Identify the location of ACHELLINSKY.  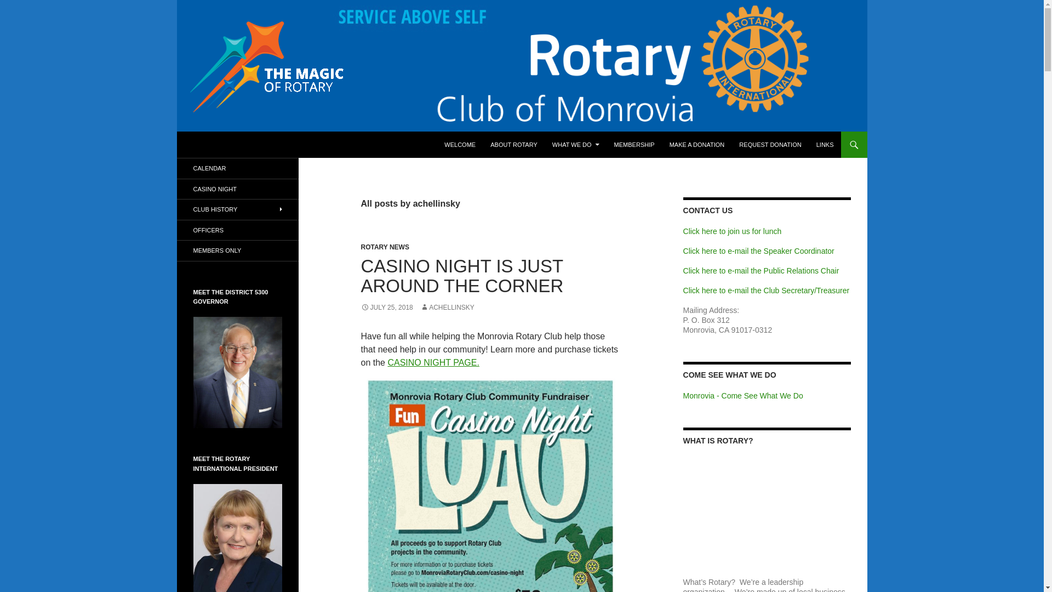
(447, 308).